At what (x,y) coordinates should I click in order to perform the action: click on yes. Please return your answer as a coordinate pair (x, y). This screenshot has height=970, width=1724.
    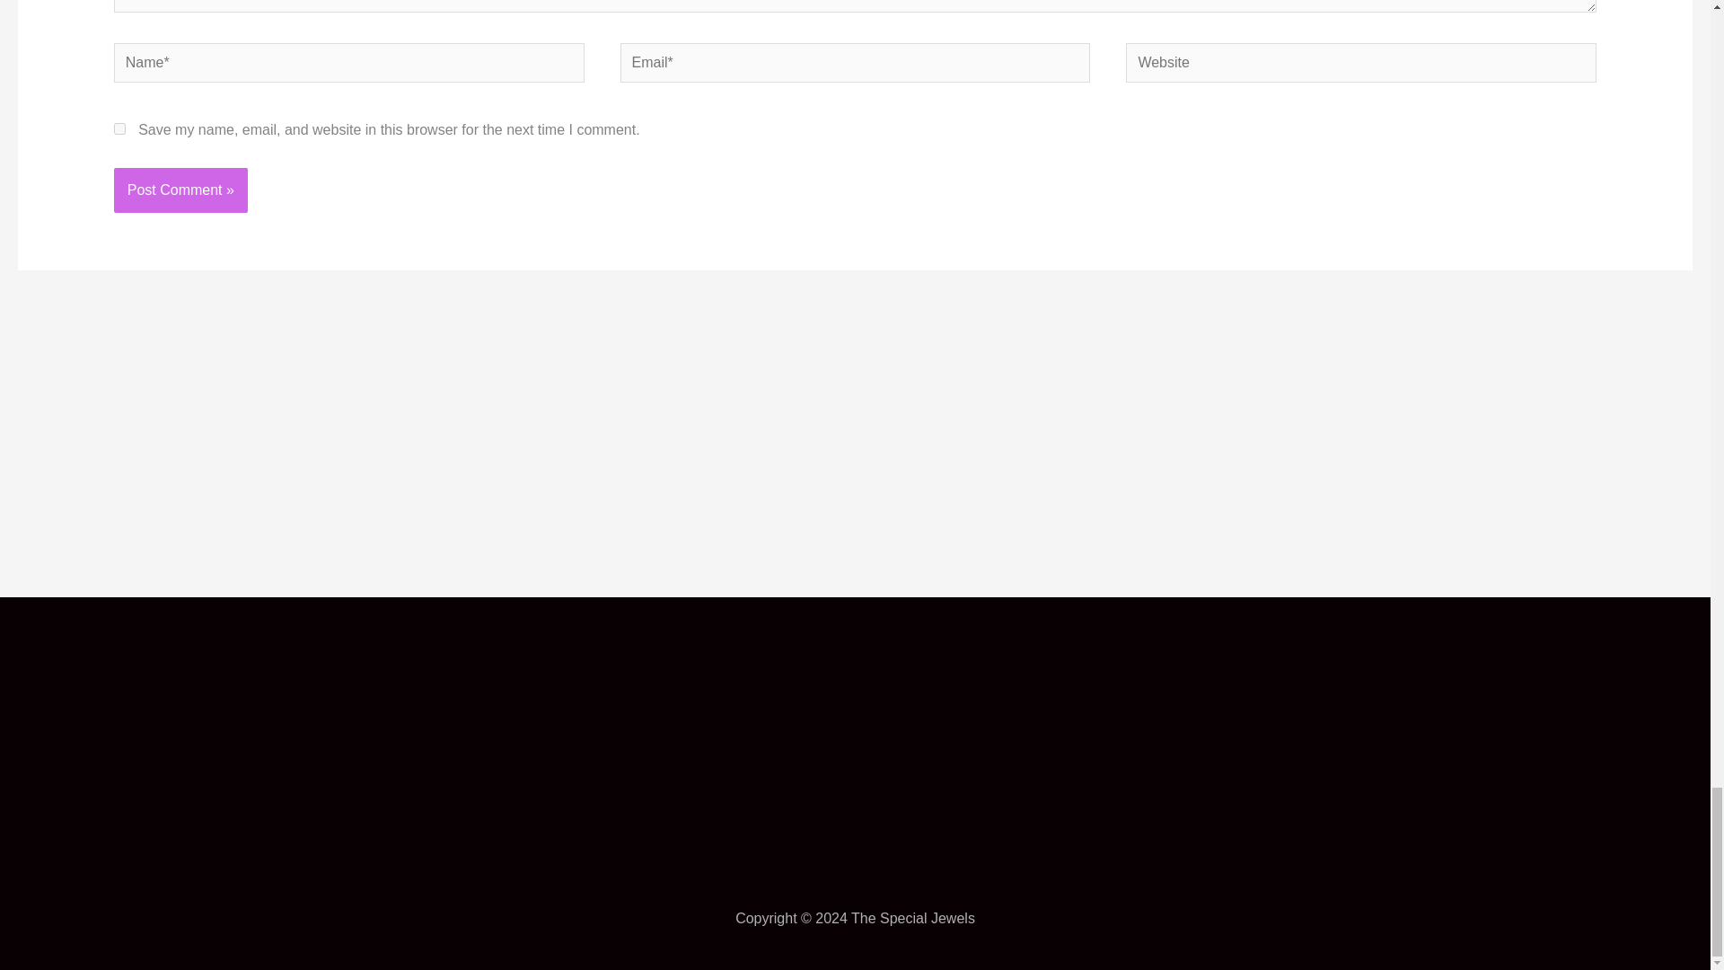
    Looking at the image, I should click on (119, 129).